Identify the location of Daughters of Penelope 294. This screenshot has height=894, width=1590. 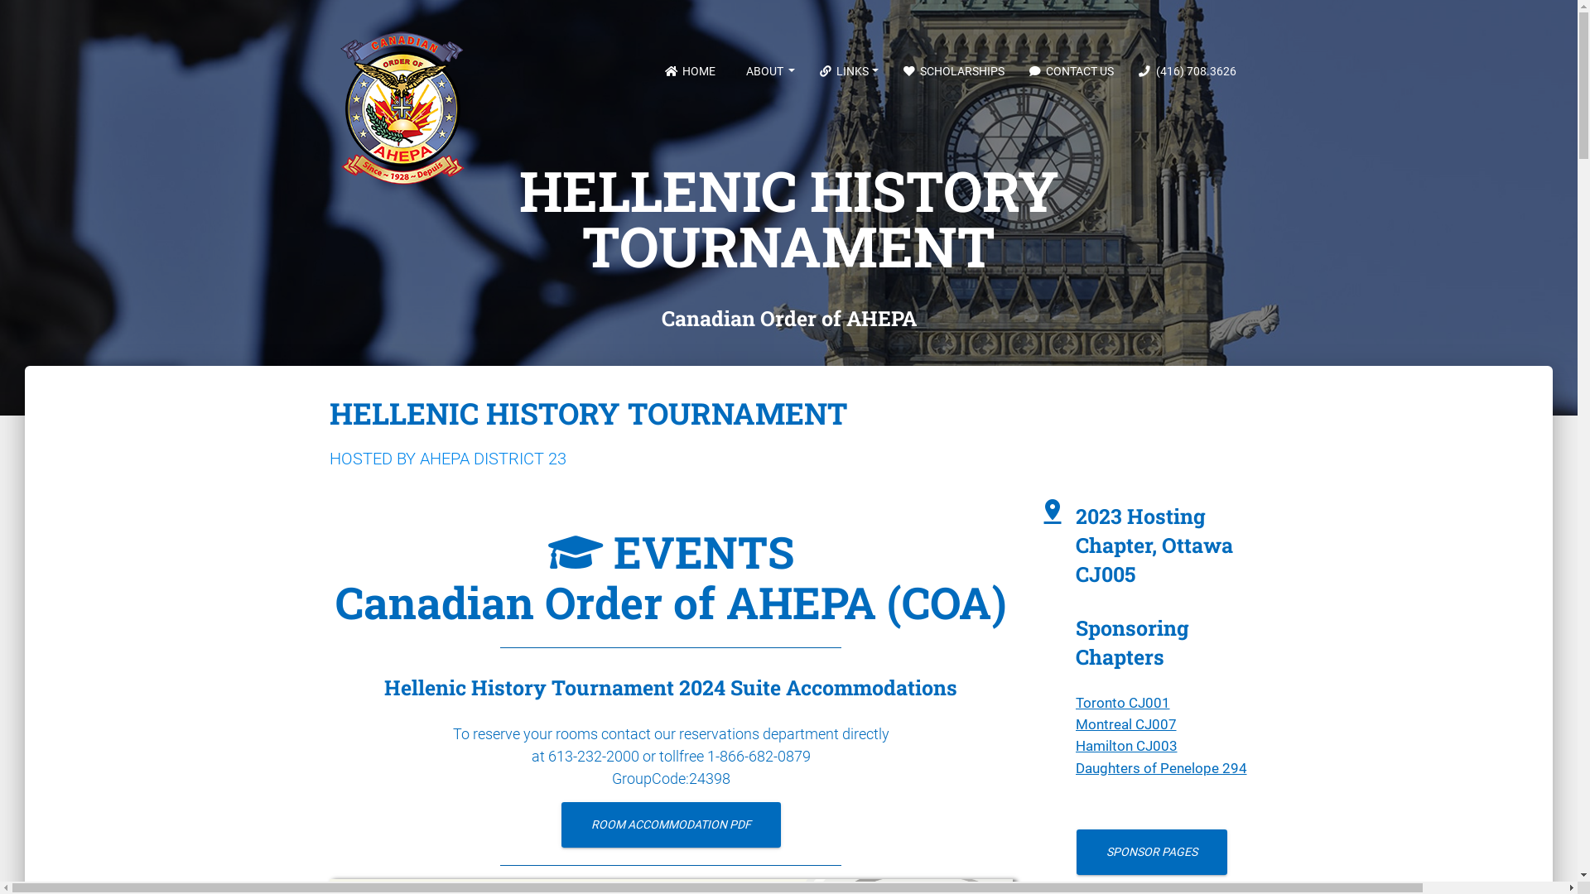
(1161, 768).